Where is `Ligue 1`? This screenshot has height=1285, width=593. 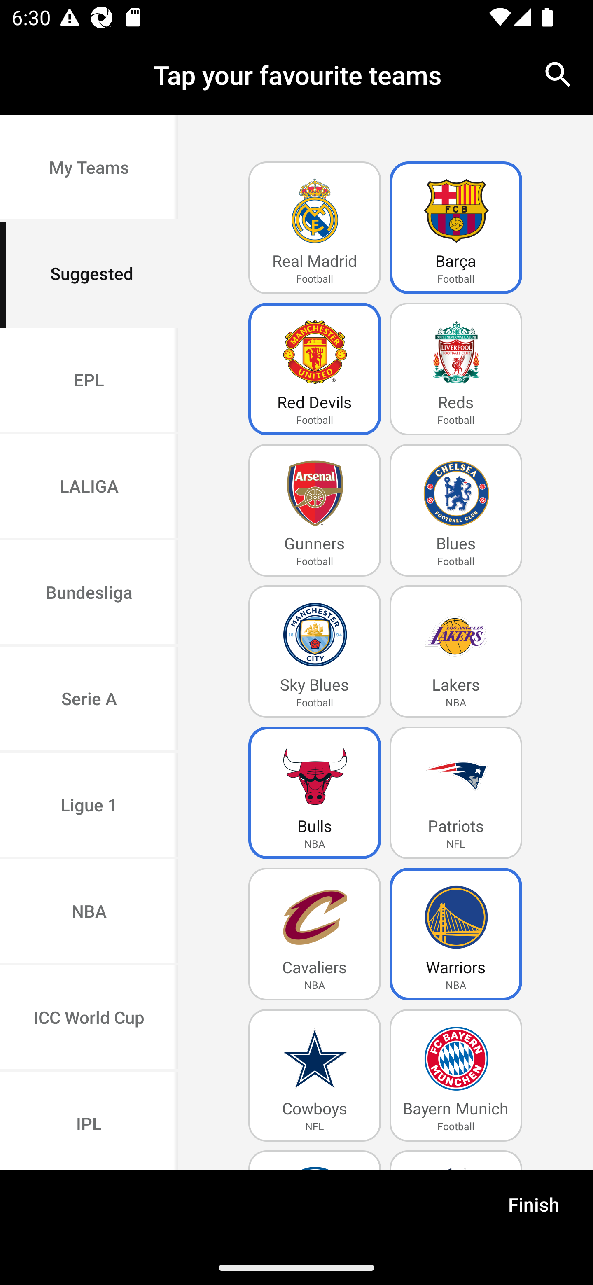
Ligue 1 is located at coordinates (89, 806).